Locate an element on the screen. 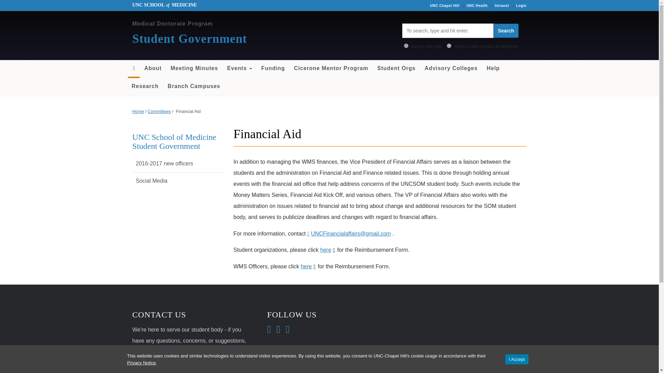 Image resolution: width=664 pixels, height=373 pixels. I Accept is located at coordinates (517, 359).